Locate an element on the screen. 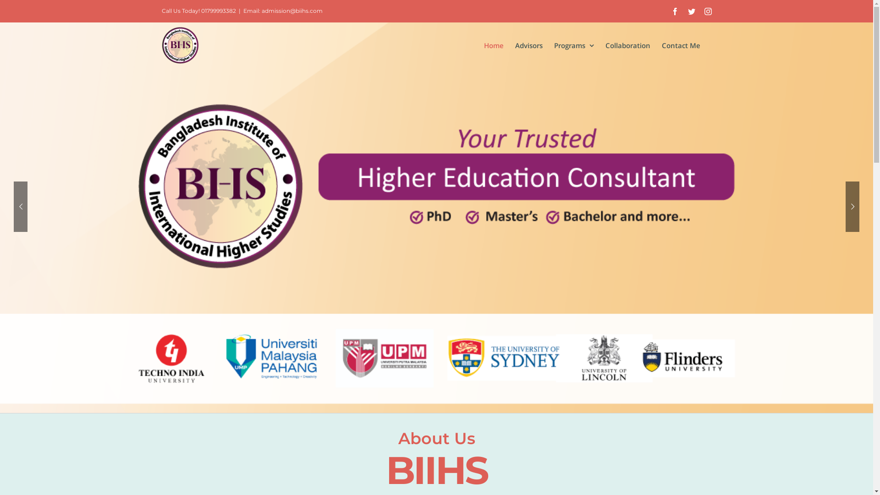 This screenshot has height=495, width=880. Advisors is located at coordinates (529, 45).